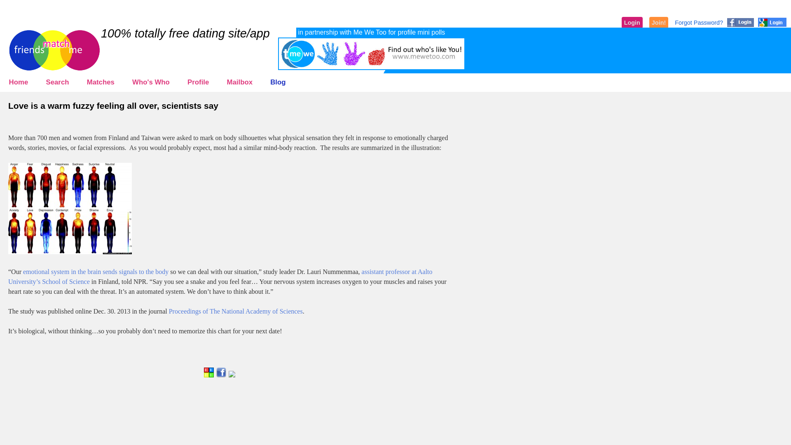 The width and height of the screenshot is (791, 445). Describe the element at coordinates (659, 23) in the screenshot. I see `Join!` at that location.